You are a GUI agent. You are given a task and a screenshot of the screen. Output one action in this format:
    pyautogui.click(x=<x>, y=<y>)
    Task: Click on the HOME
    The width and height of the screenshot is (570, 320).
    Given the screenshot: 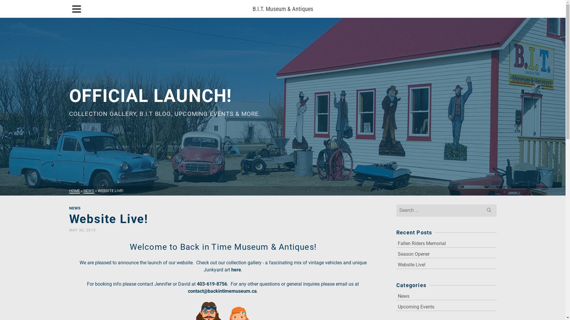 What is the action you would take?
    pyautogui.click(x=74, y=191)
    